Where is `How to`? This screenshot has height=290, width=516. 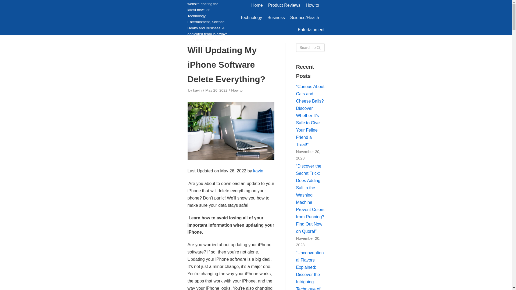
How to is located at coordinates (313, 5).